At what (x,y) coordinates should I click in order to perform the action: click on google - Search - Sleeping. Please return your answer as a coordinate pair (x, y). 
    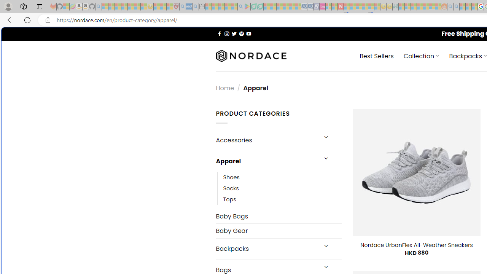
    Looking at the image, I should click on (240, 7).